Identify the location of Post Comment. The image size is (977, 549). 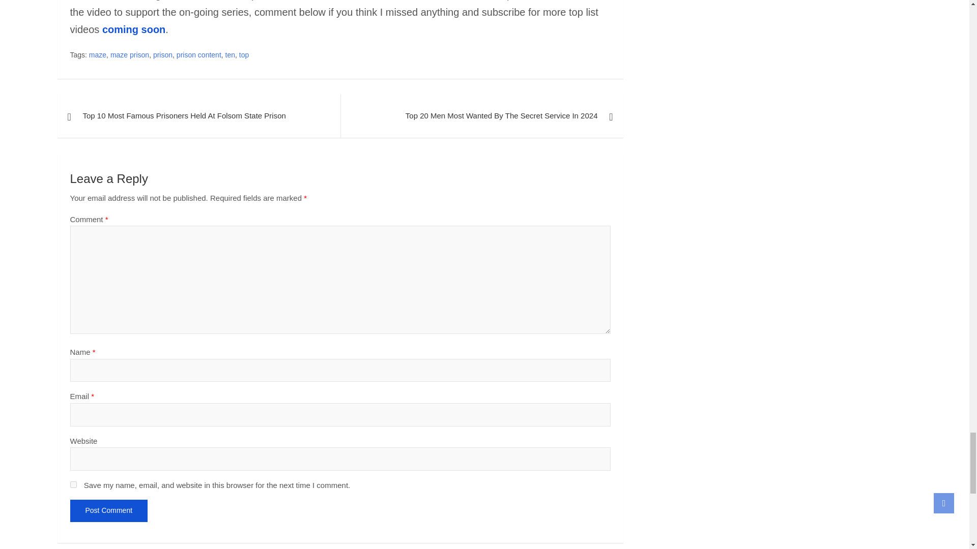
(109, 510).